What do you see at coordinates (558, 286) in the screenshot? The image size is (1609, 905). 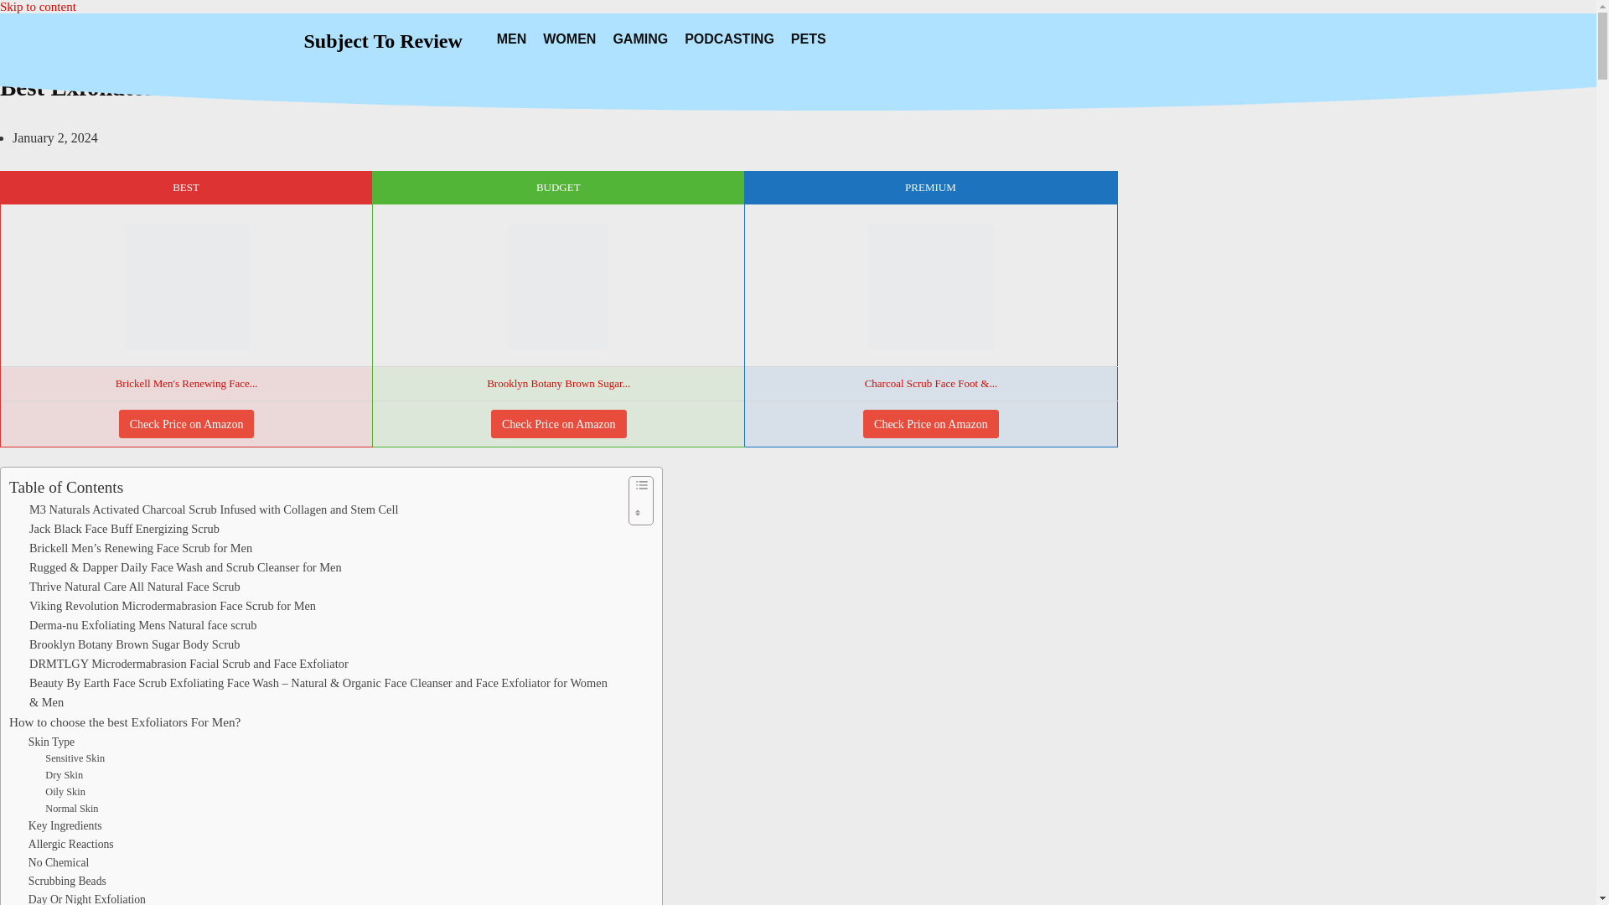 I see `Brooklyn Botany Brown Sugar...` at bounding box center [558, 286].